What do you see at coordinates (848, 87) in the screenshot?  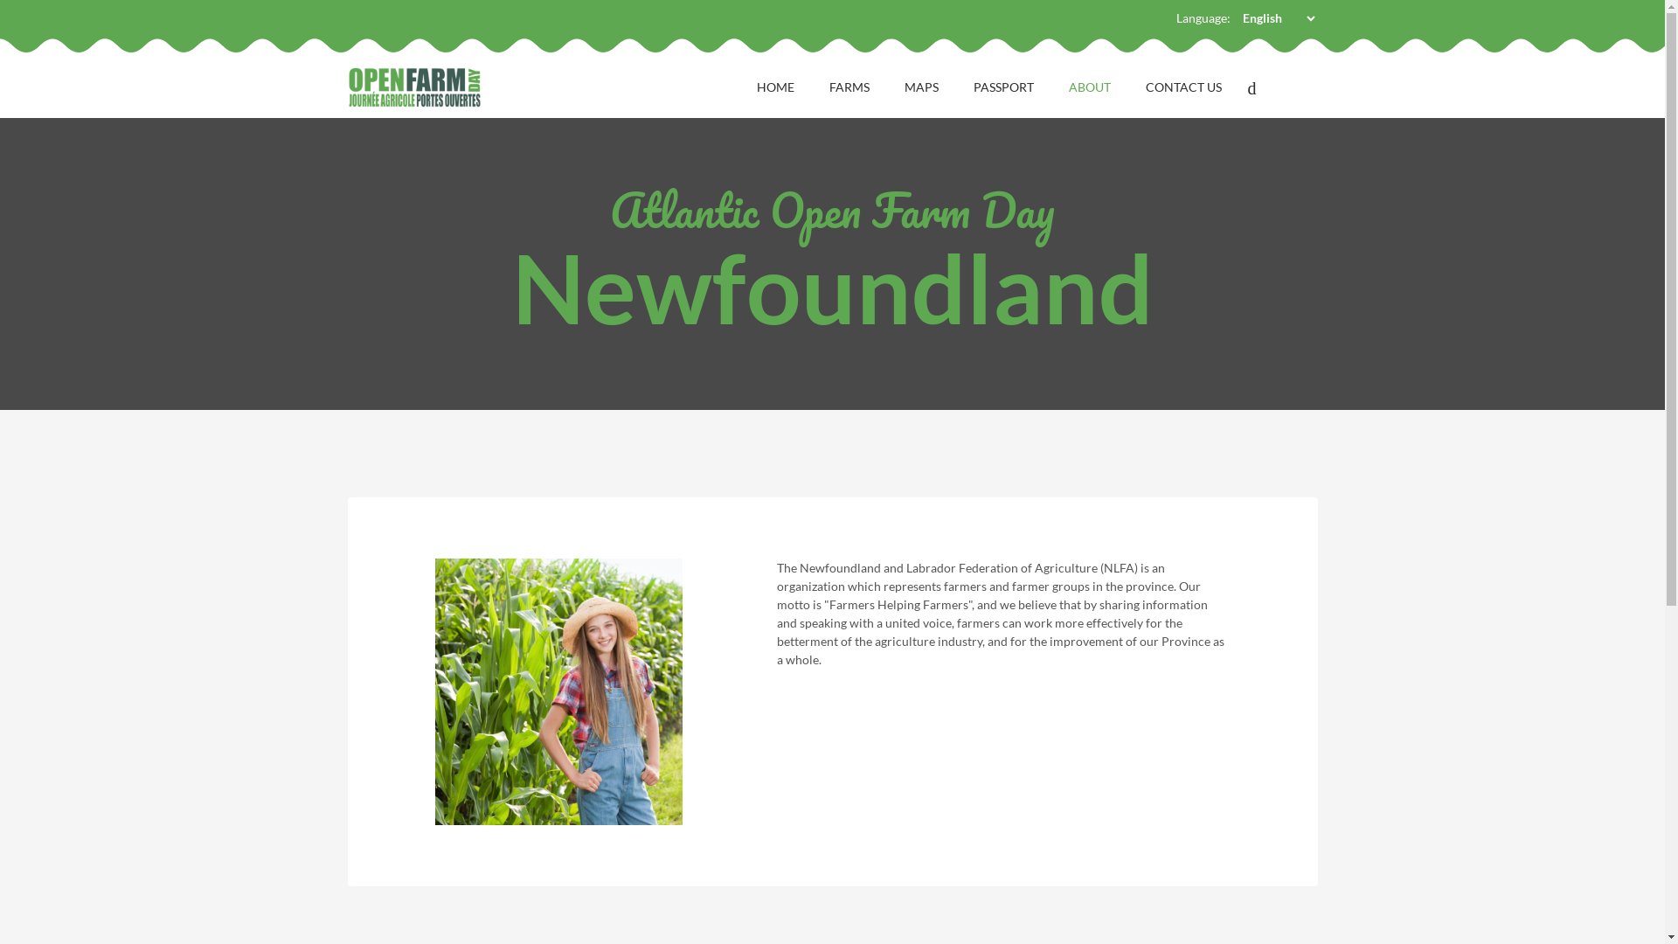 I see `FARMS` at bounding box center [848, 87].